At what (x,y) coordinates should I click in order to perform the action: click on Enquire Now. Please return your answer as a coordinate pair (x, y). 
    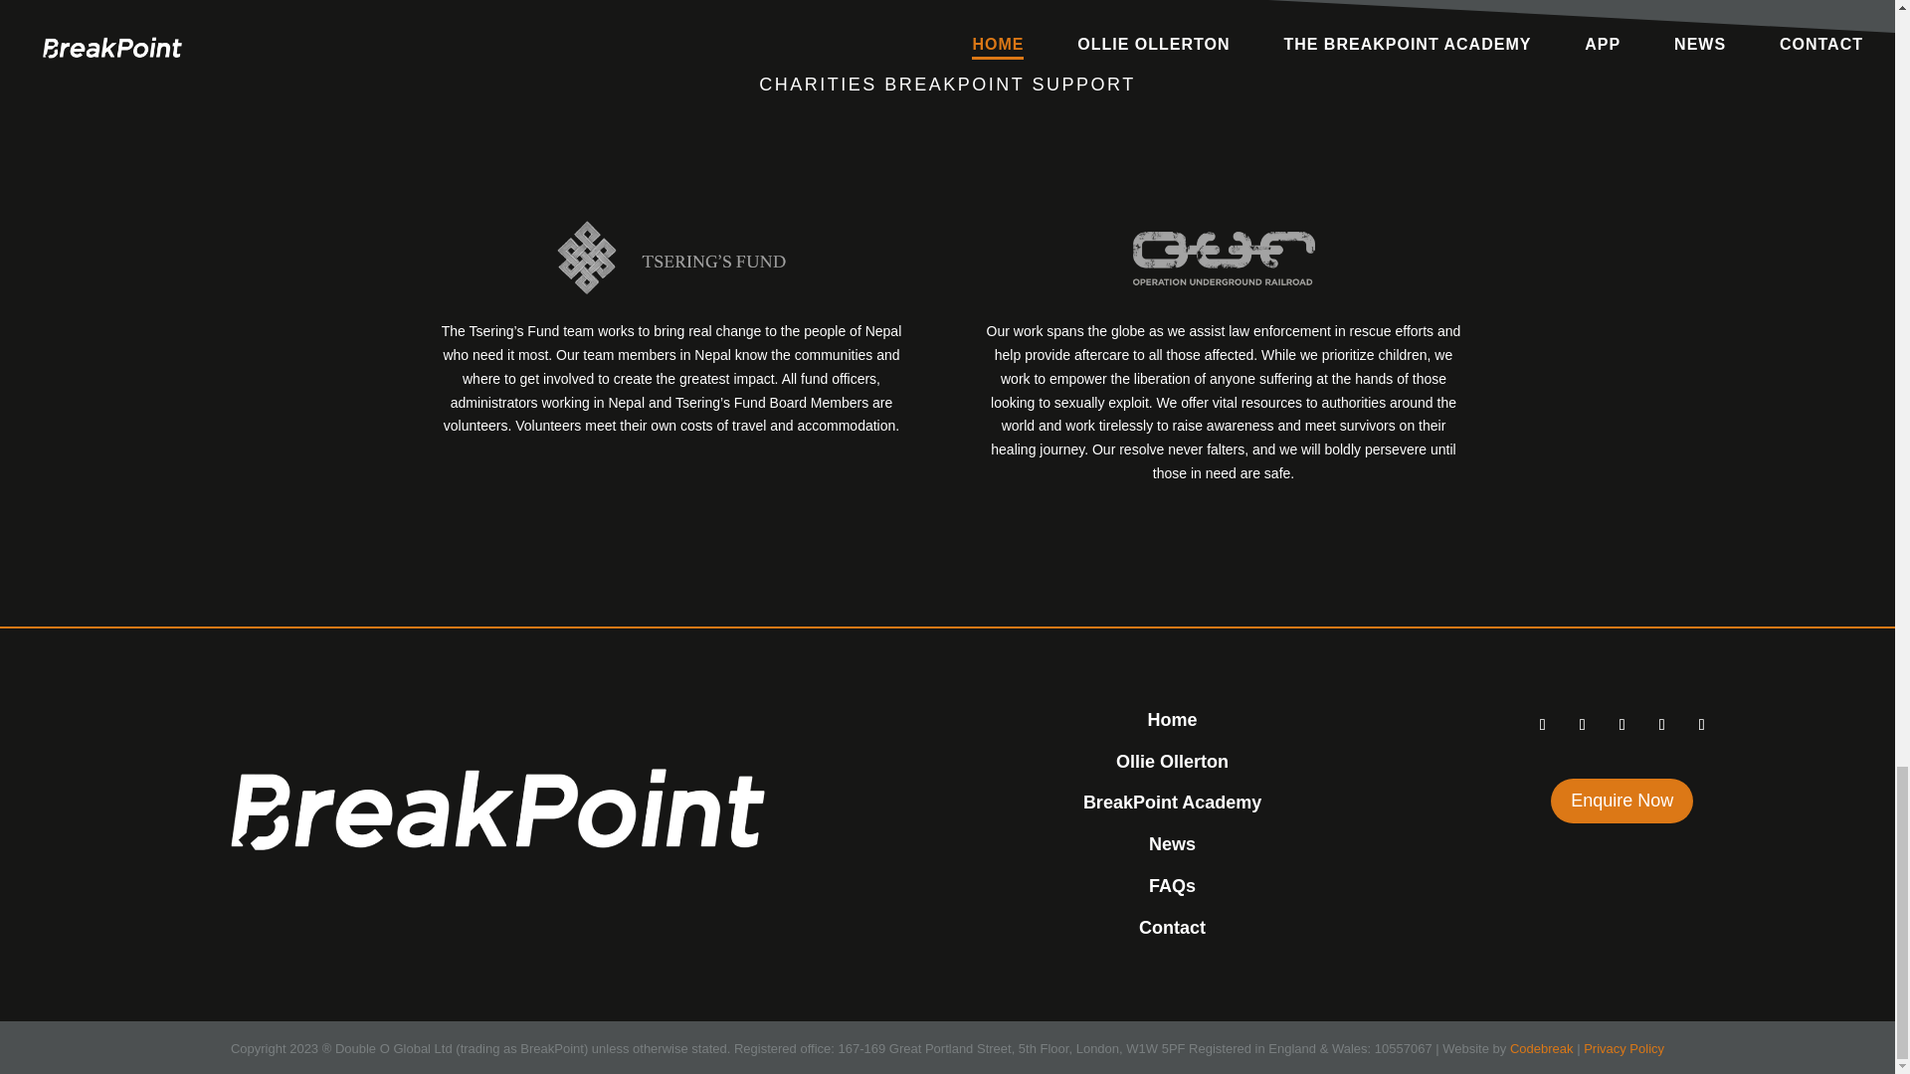
    Looking at the image, I should click on (1622, 802).